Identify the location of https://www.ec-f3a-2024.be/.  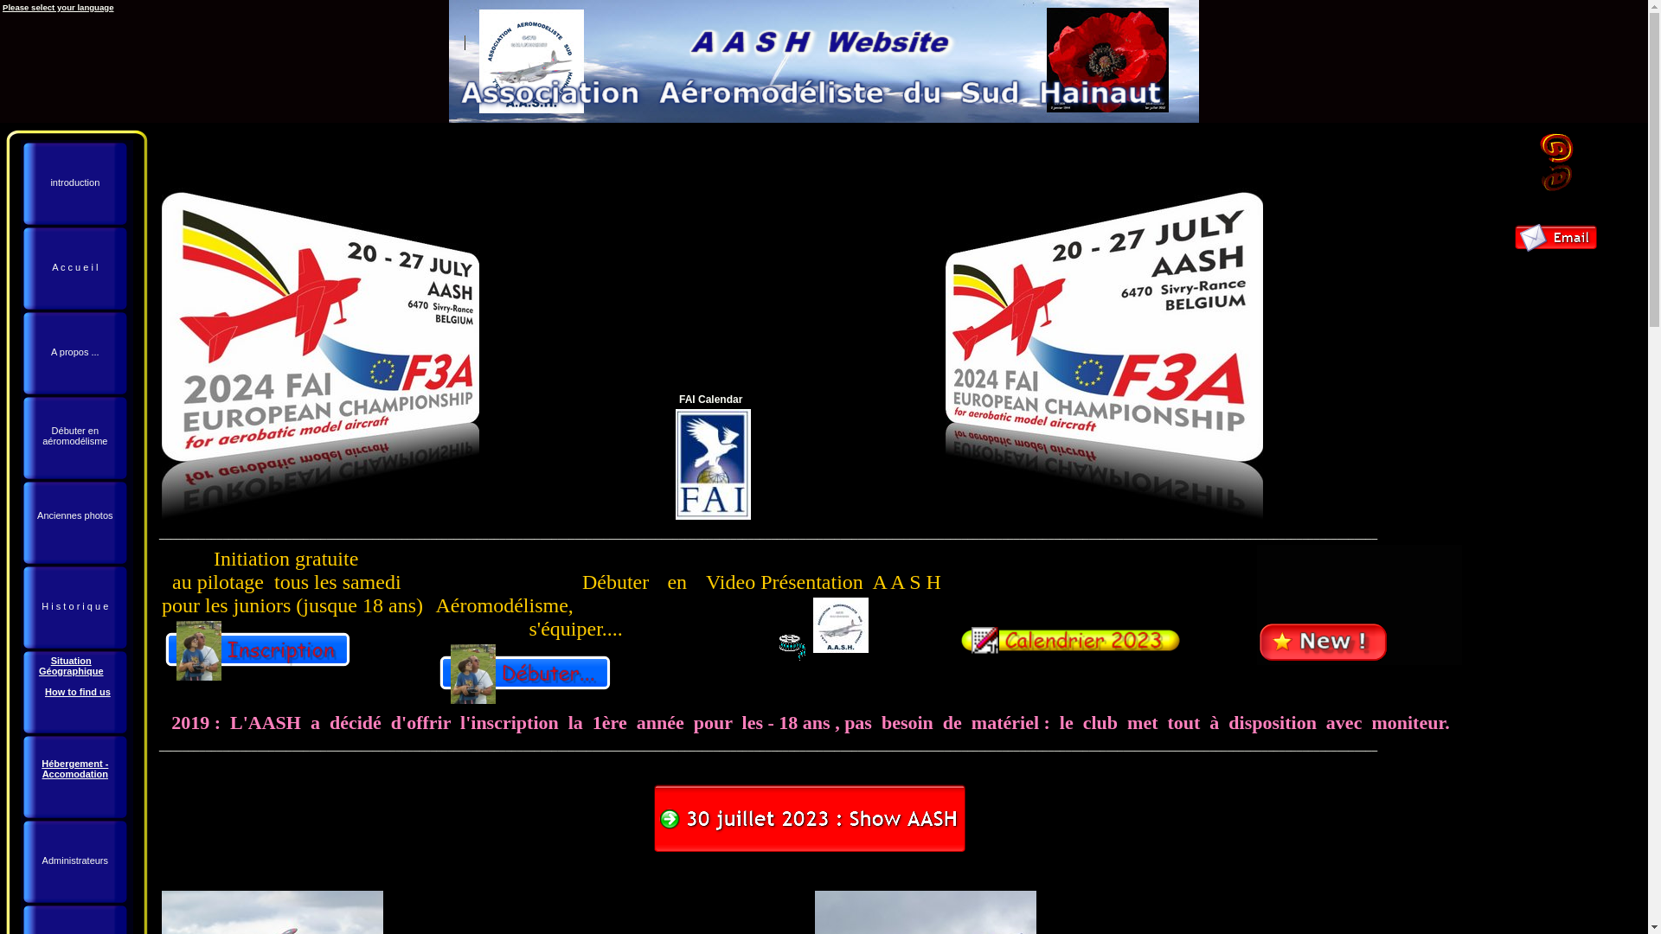
(320, 354).